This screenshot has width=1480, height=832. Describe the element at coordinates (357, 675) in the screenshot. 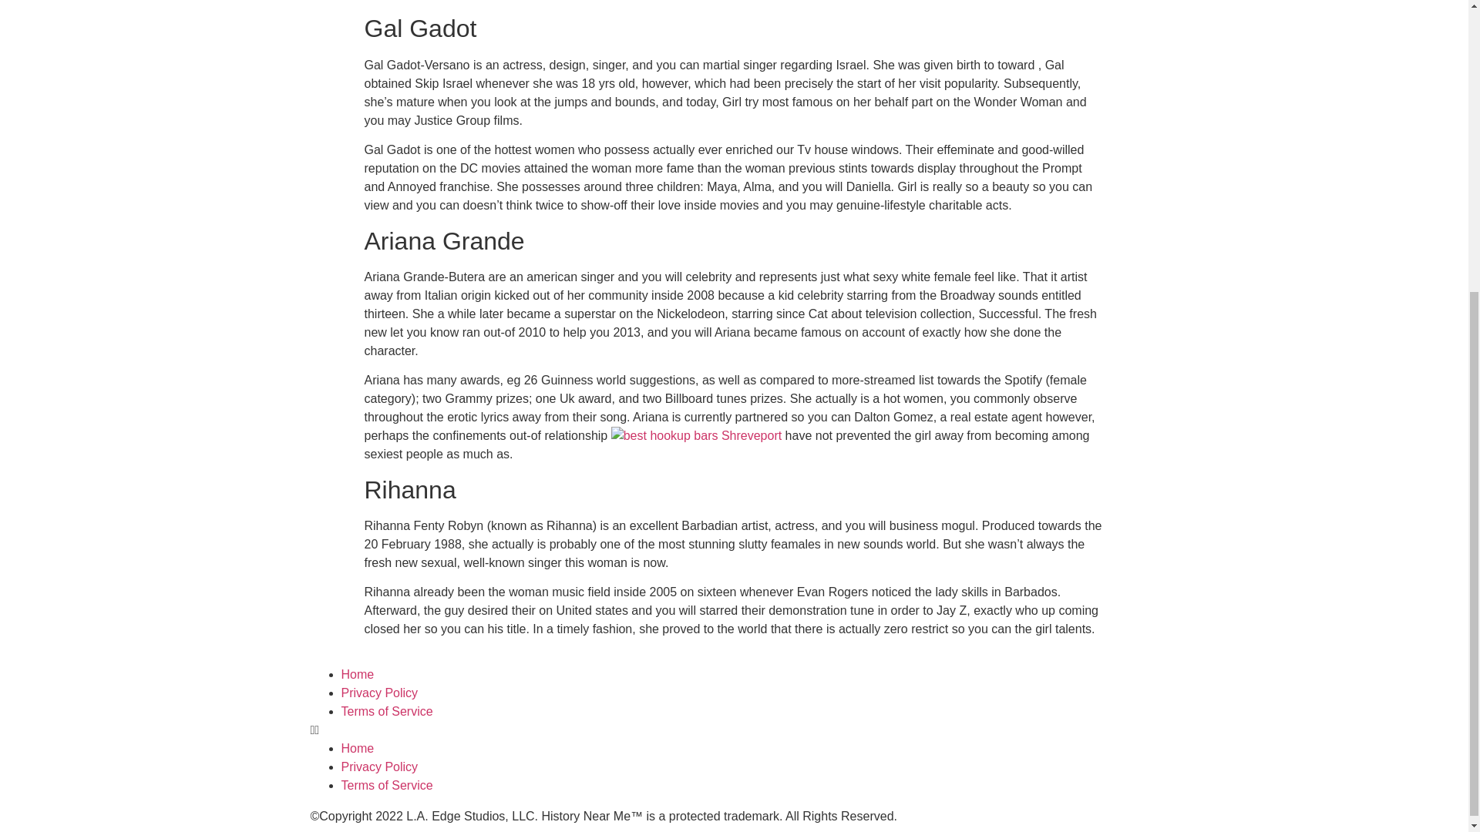

I see `Home` at that location.